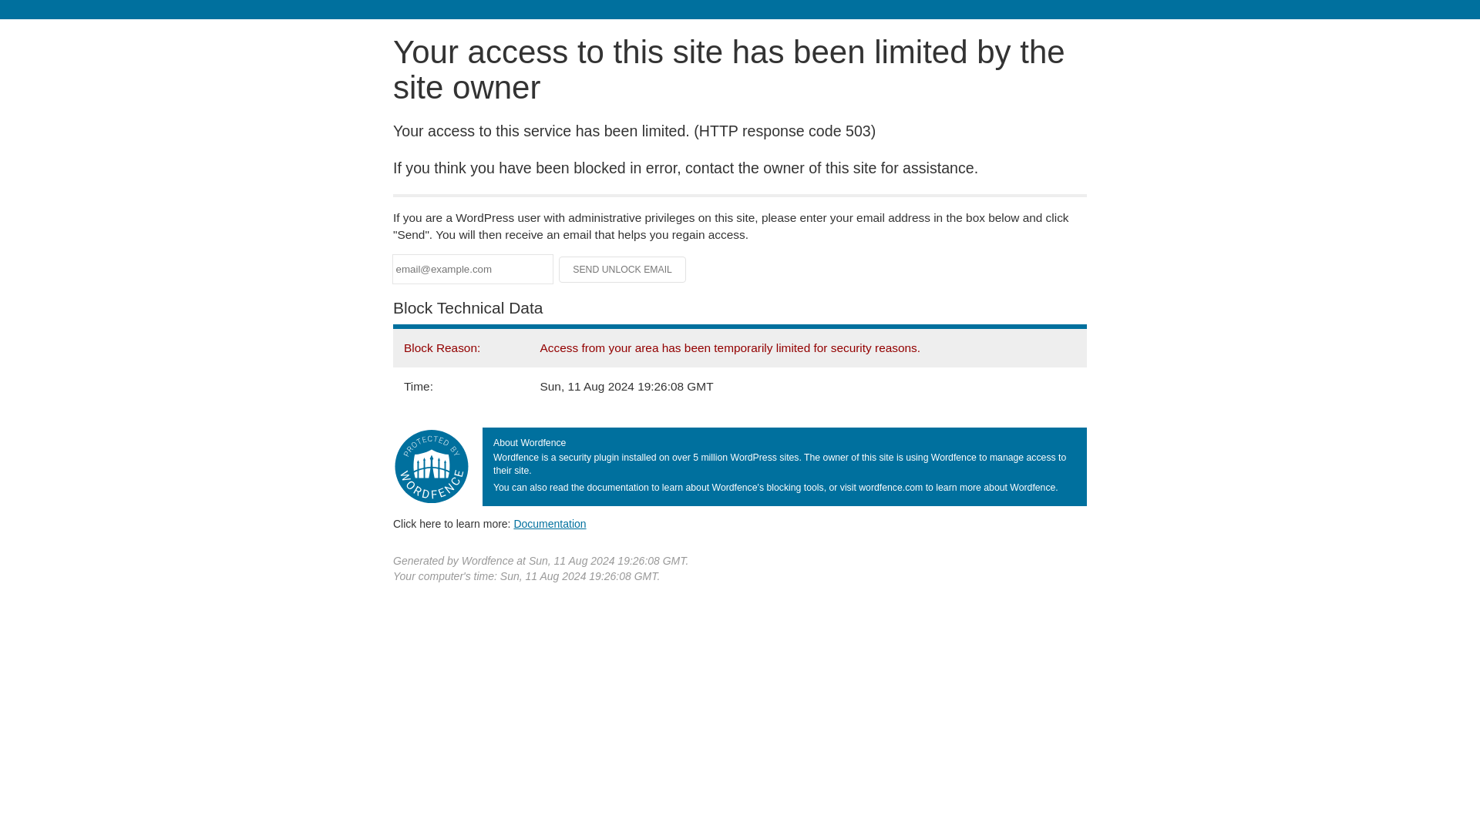  Describe the element at coordinates (623, 270) in the screenshot. I see `Send Unlock Email` at that location.